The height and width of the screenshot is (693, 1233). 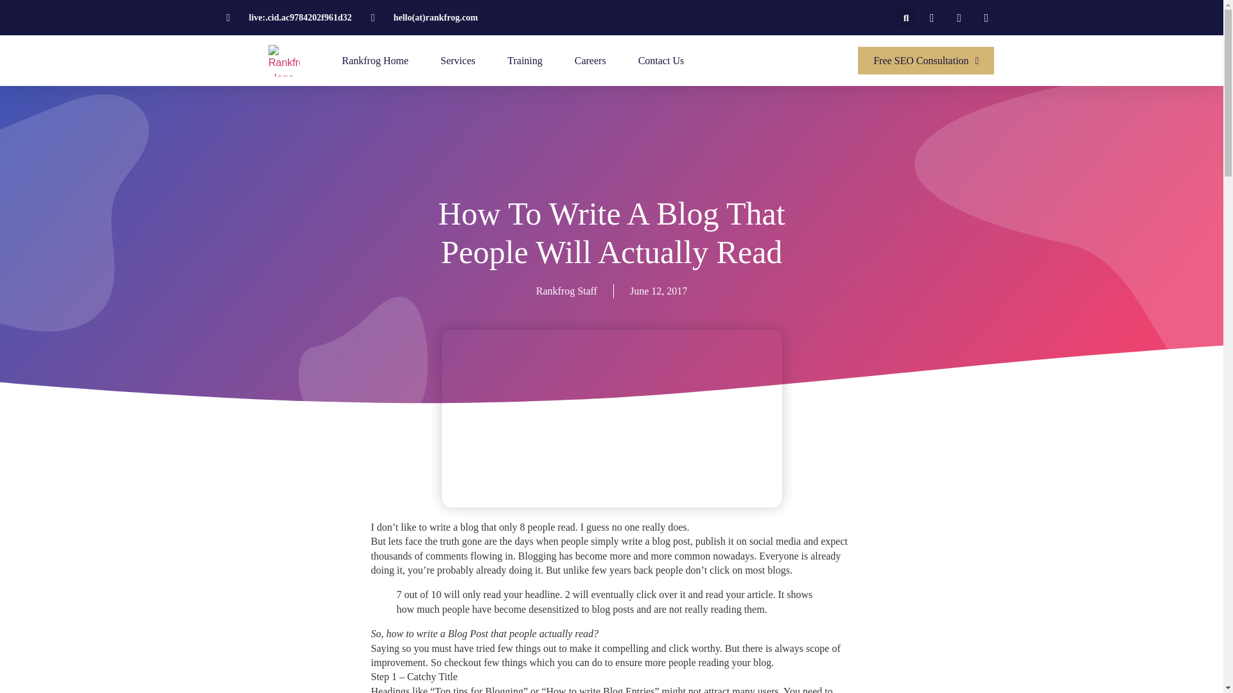 What do you see at coordinates (457, 60) in the screenshot?
I see `Services` at bounding box center [457, 60].